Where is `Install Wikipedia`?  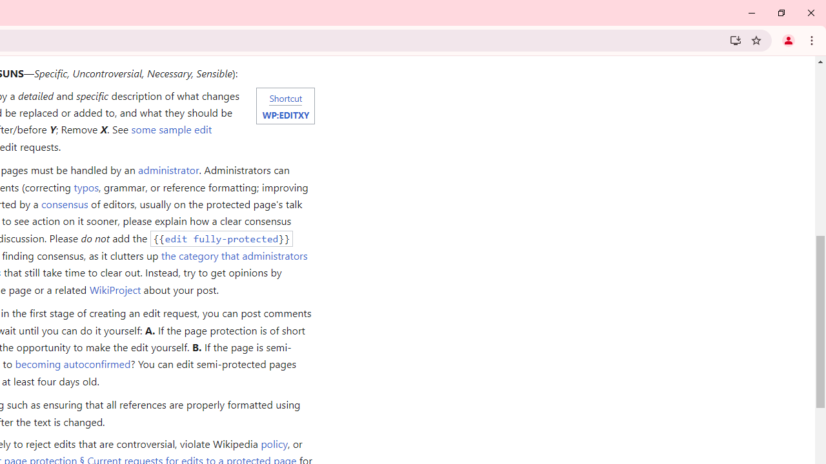
Install Wikipedia is located at coordinates (736, 40).